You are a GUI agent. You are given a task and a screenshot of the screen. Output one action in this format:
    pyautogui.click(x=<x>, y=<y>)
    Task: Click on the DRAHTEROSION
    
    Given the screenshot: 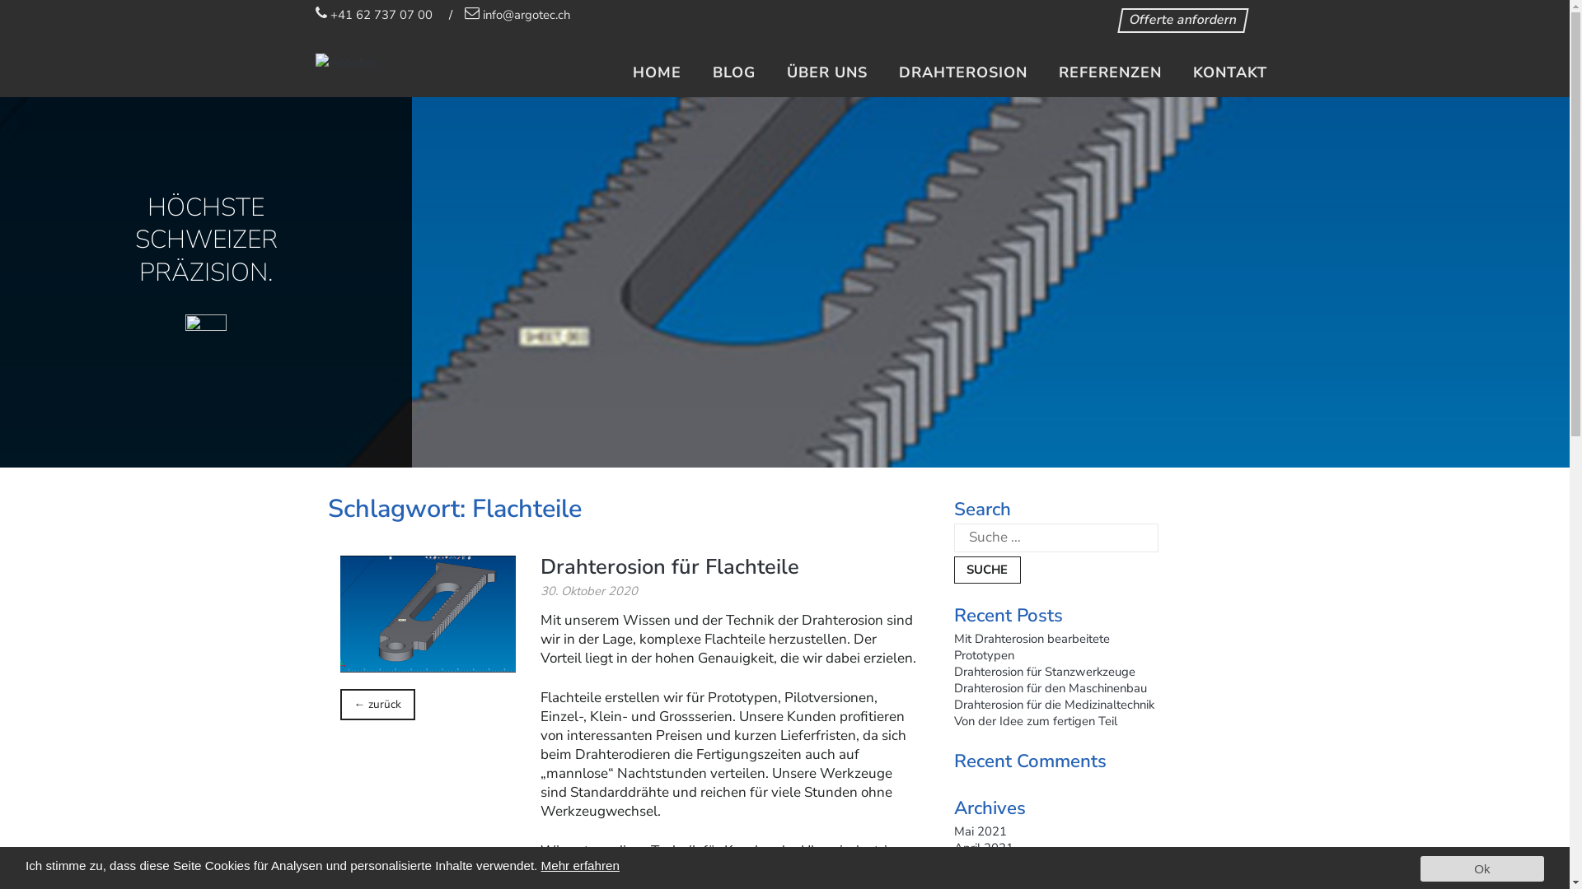 What is the action you would take?
    pyautogui.click(x=962, y=72)
    